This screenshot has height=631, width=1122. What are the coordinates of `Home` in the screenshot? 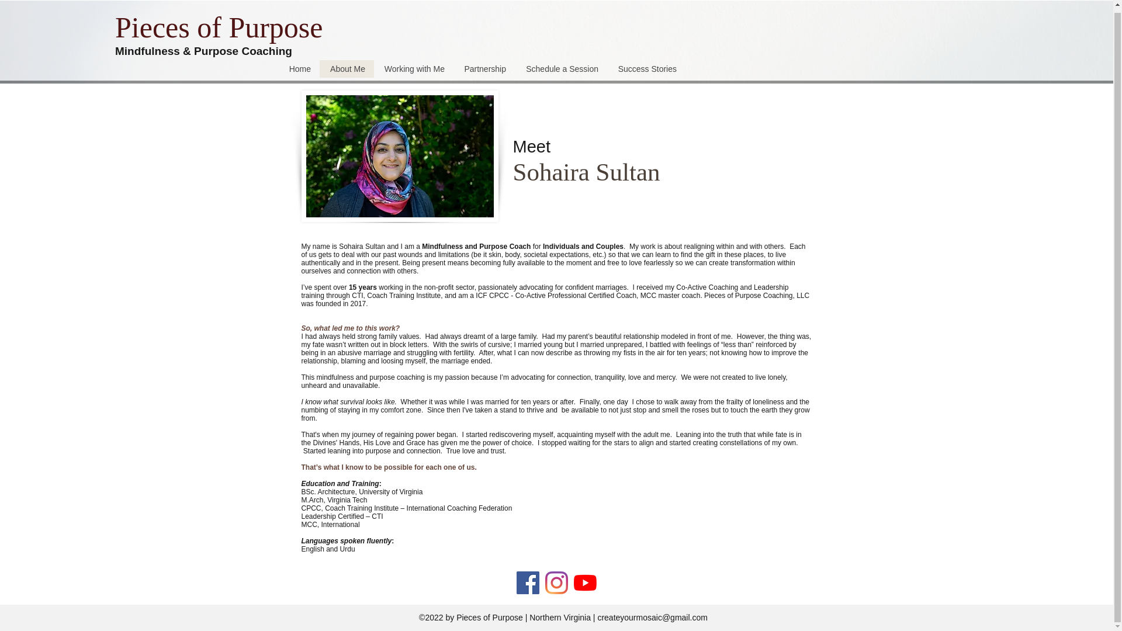 It's located at (299, 65).